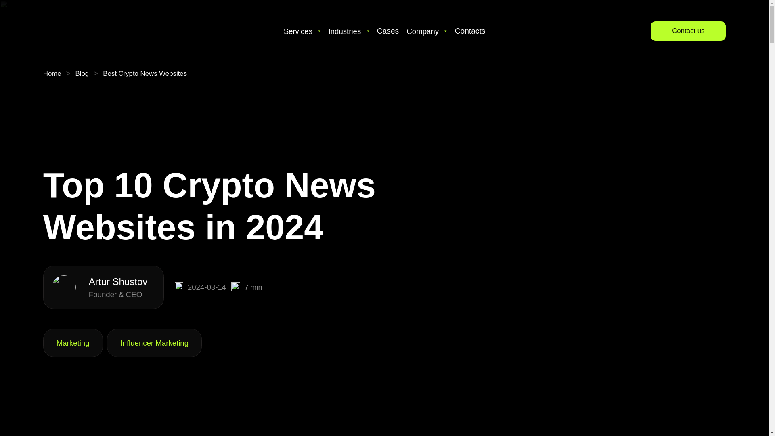 The width and height of the screenshot is (775, 436). What do you see at coordinates (470, 31) in the screenshot?
I see `Contacts` at bounding box center [470, 31].